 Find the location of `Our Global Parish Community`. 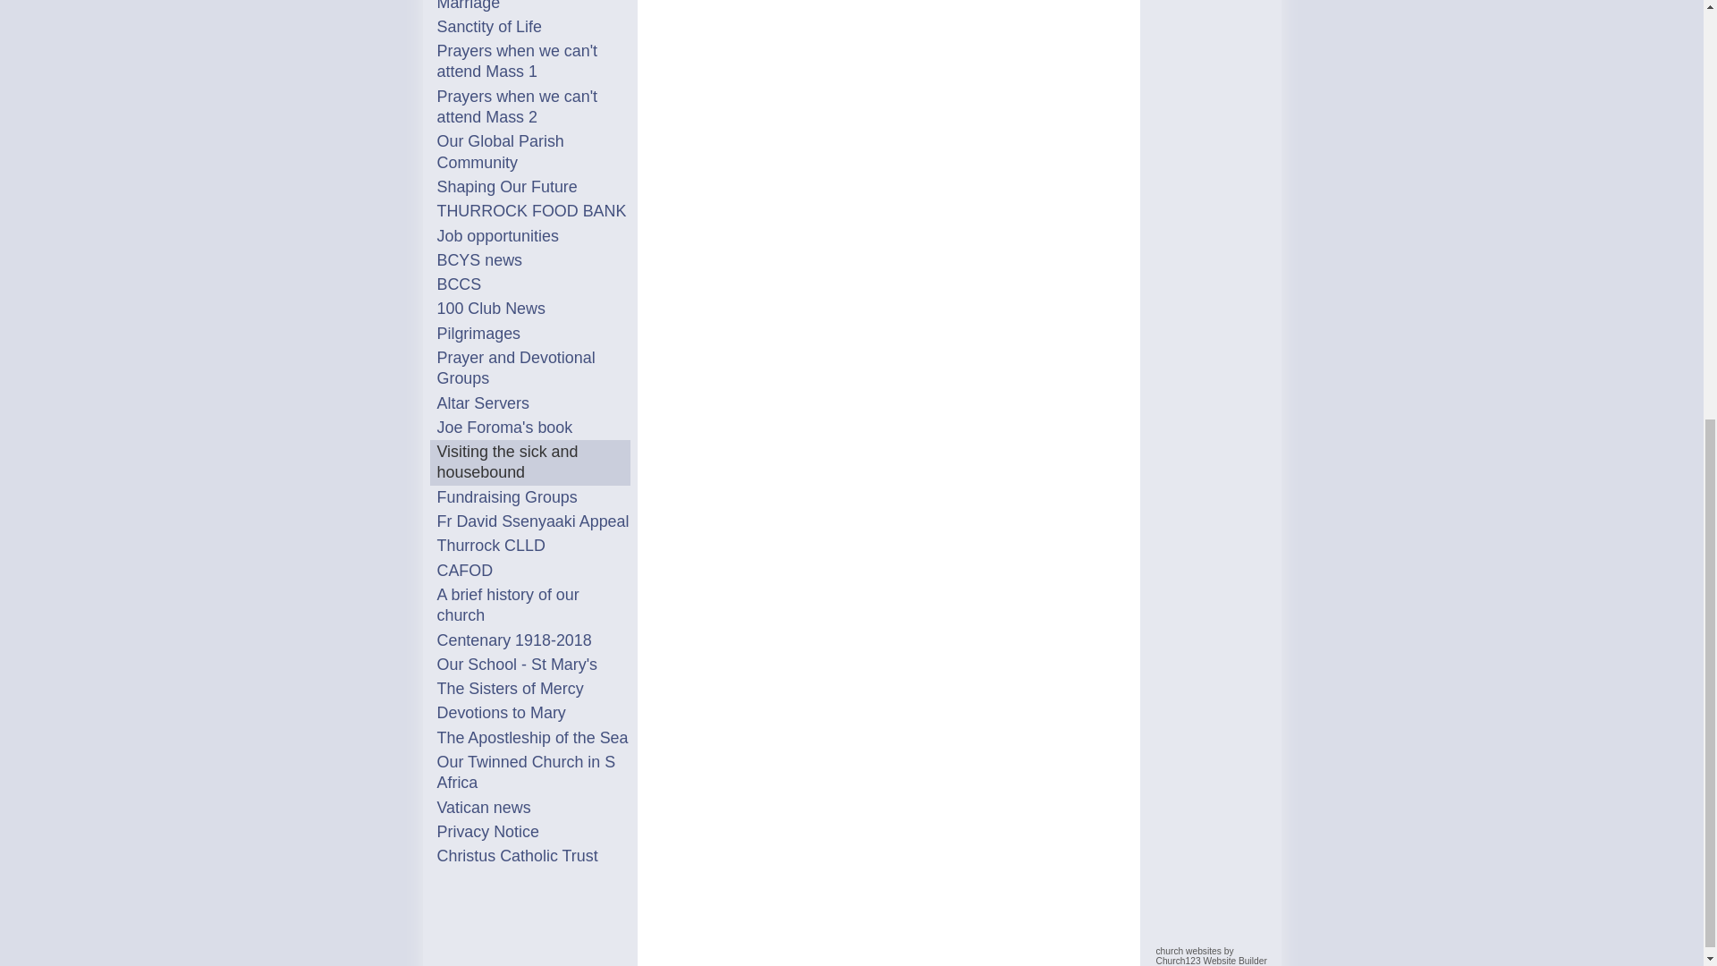

Our Global Parish Community is located at coordinates (533, 152).